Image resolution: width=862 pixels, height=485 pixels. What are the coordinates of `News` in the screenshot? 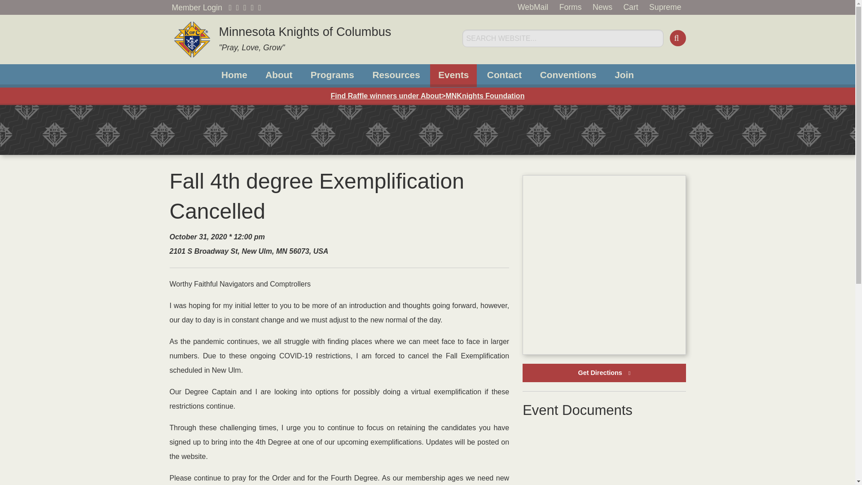 It's located at (630, 7).